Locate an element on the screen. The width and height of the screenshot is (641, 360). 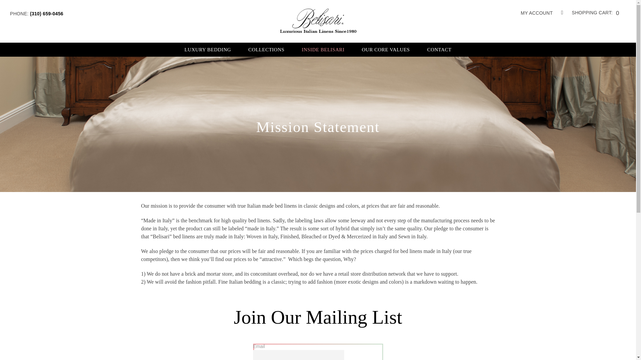
logo is located at coordinates (318, 21).